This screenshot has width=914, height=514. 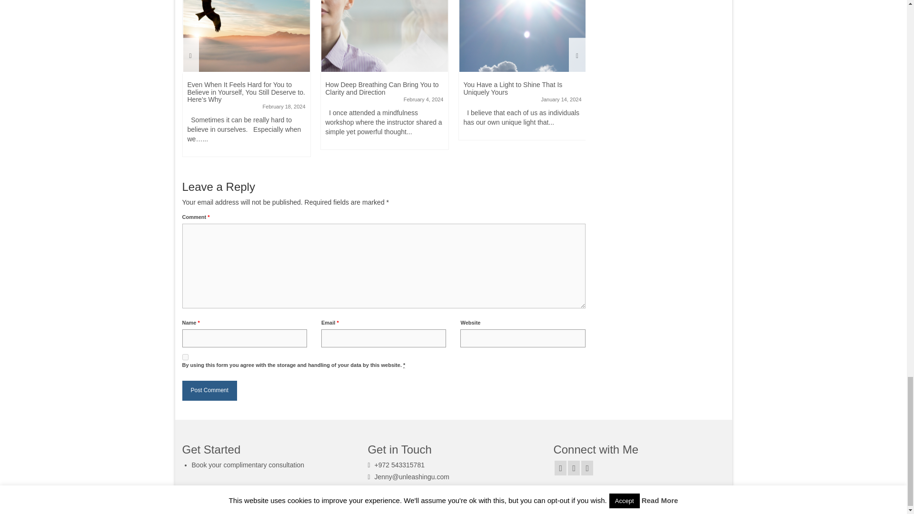 I want to click on You Have a Light to Shine That Is Uniquely Yours, so click(x=523, y=36).